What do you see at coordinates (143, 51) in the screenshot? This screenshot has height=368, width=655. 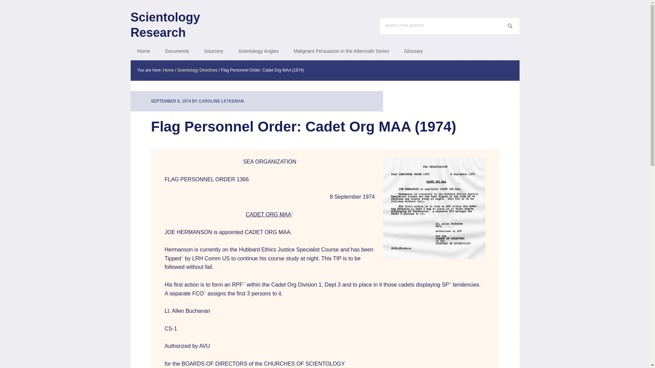 I see `Home` at bounding box center [143, 51].